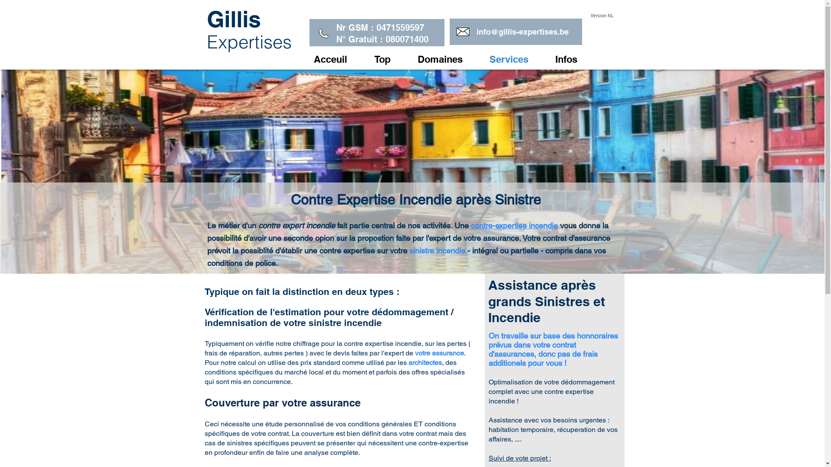 This screenshot has width=831, height=467. I want to click on architectes, so click(425, 362).